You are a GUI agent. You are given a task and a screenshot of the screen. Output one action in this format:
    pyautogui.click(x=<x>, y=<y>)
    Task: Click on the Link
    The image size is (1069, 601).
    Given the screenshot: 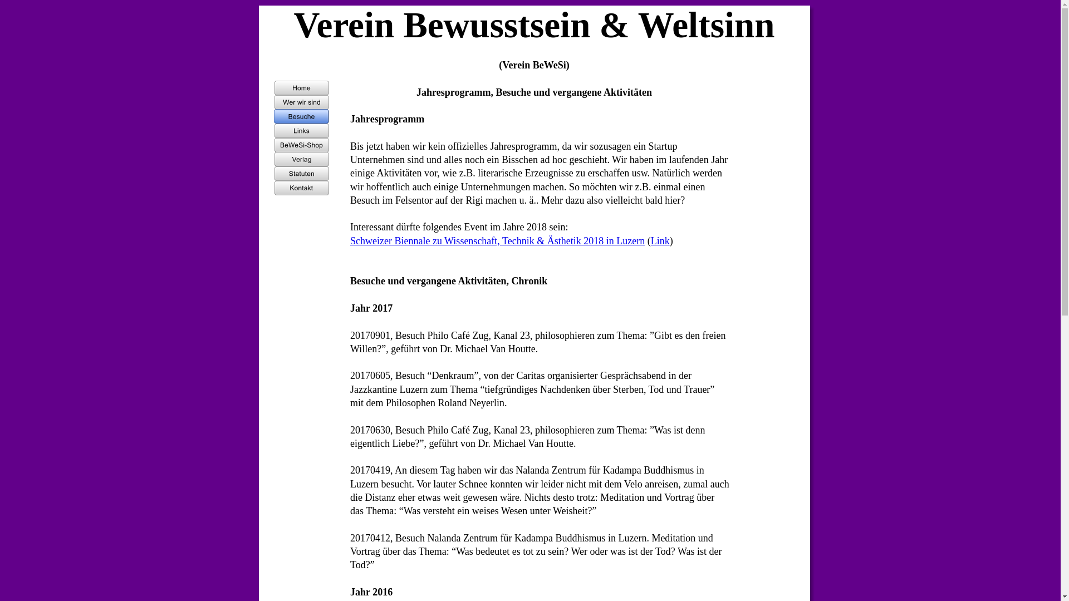 What is the action you would take?
    pyautogui.click(x=660, y=241)
    